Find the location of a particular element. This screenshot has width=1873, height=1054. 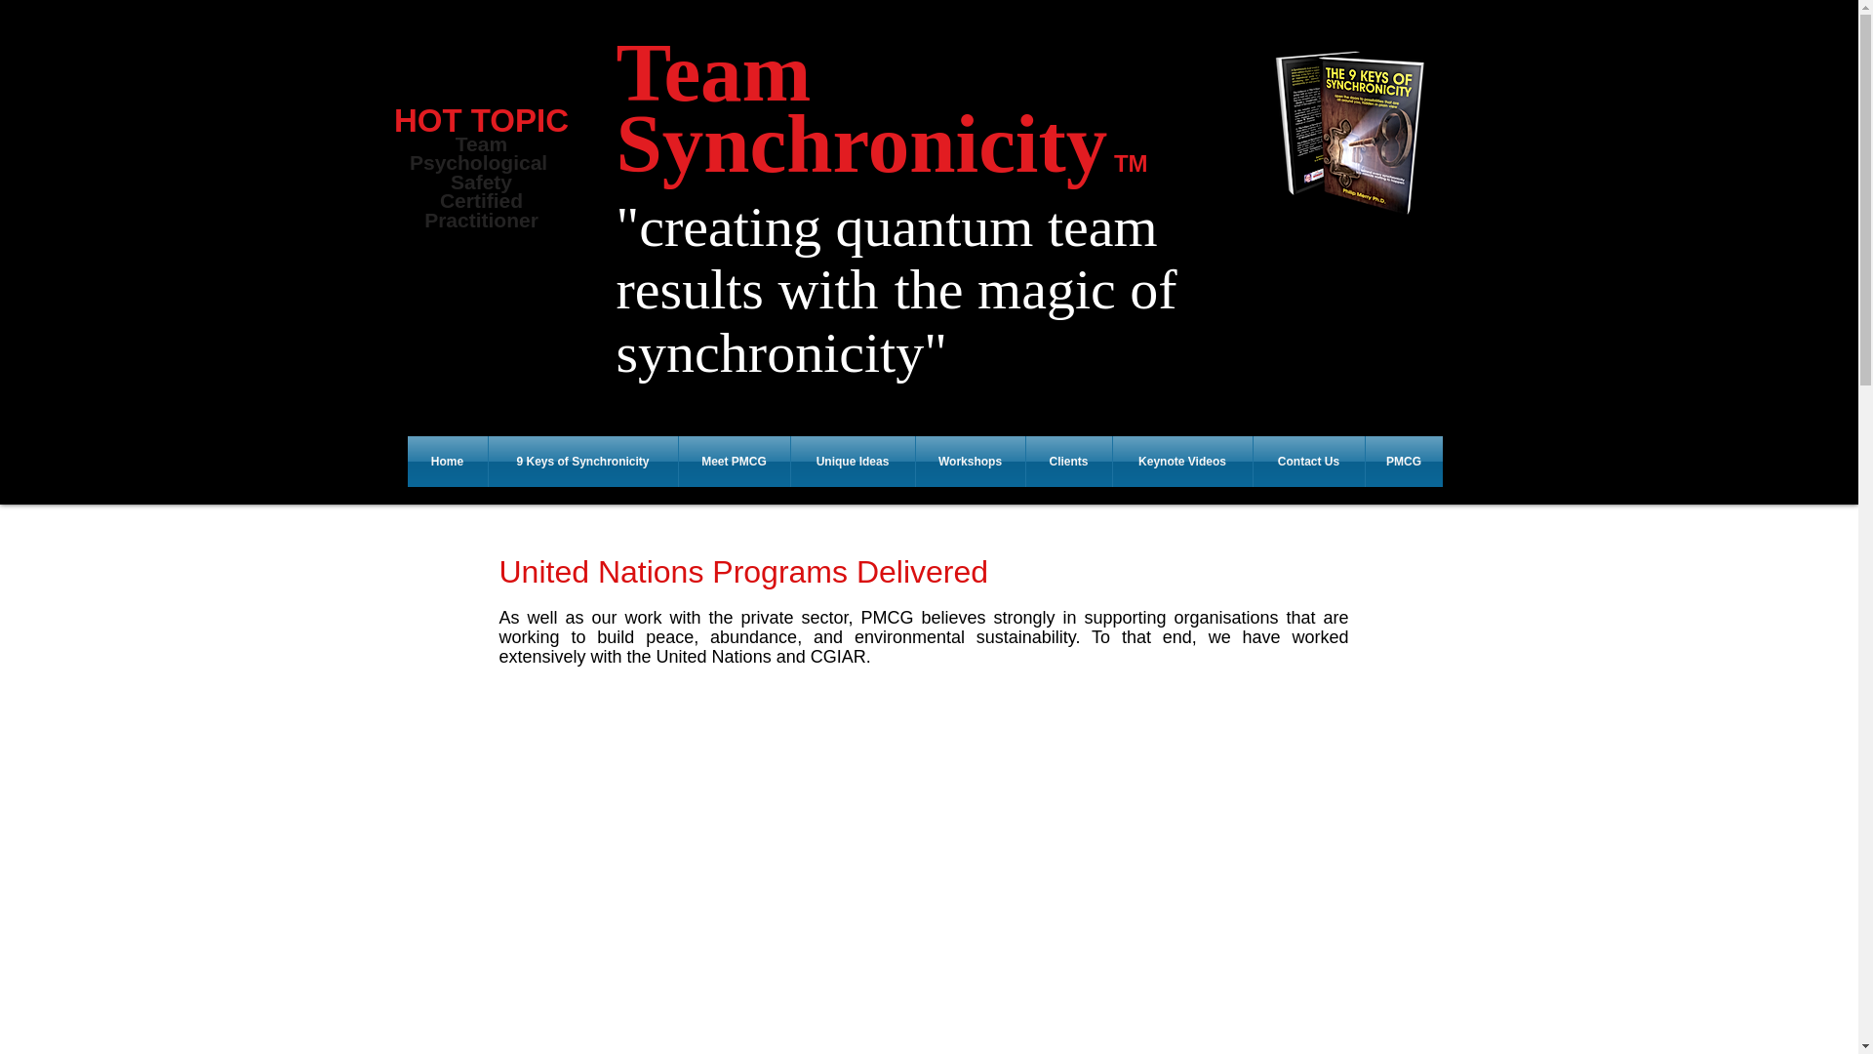

Keynote Videos is located at coordinates (1307, 461).